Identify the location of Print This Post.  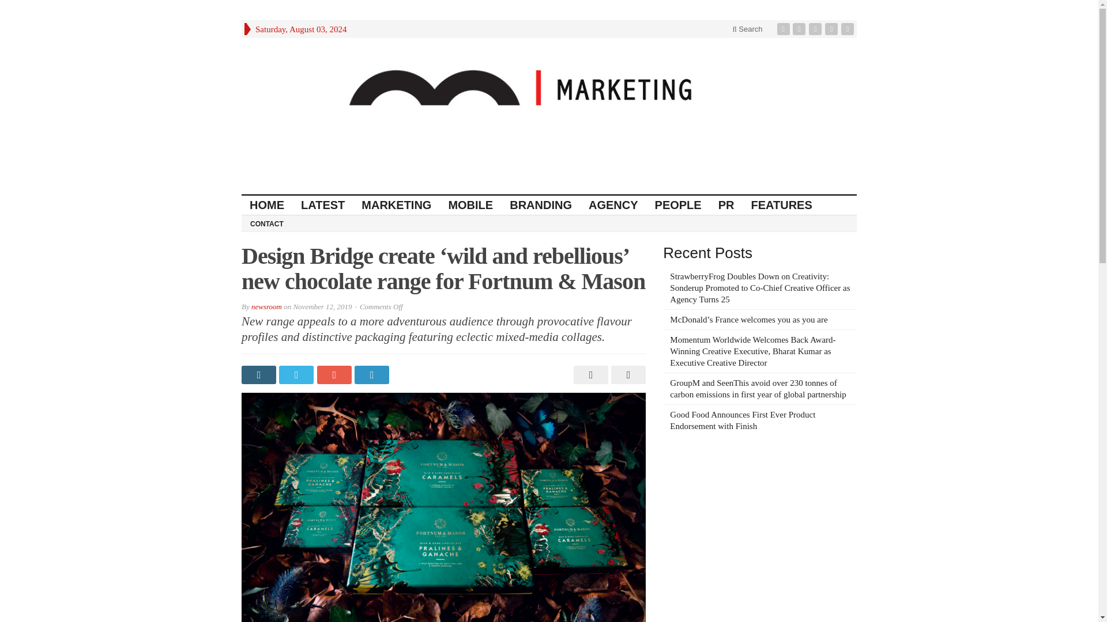
(589, 375).